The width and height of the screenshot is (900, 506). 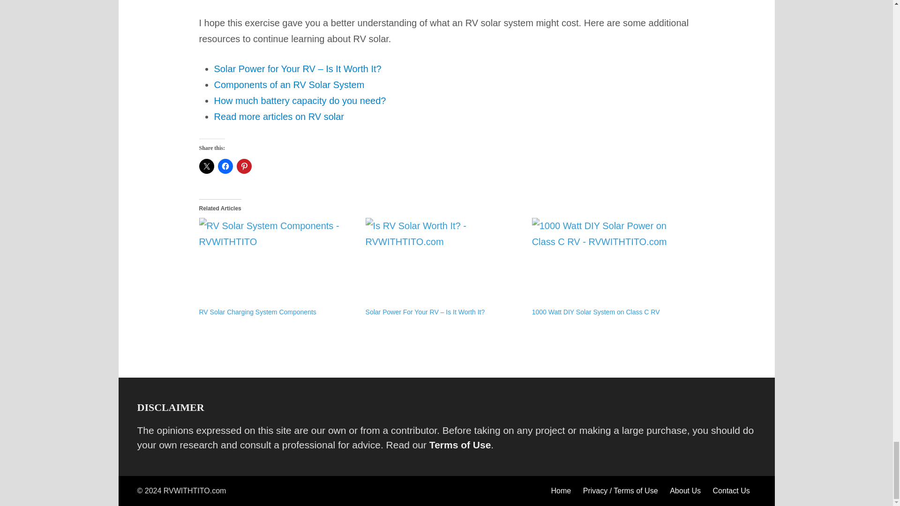 What do you see at coordinates (257, 312) in the screenshot?
I see `RV Solar Charging System Components` at bounding box center [257, 312].